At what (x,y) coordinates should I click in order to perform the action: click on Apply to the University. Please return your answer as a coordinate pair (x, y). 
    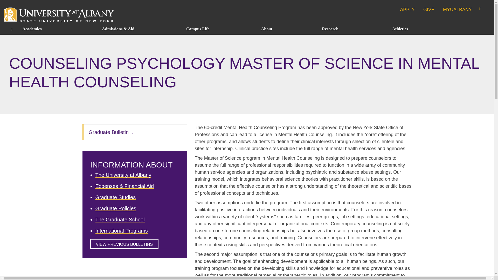
    Looking at the image, I should click on (407, 9).